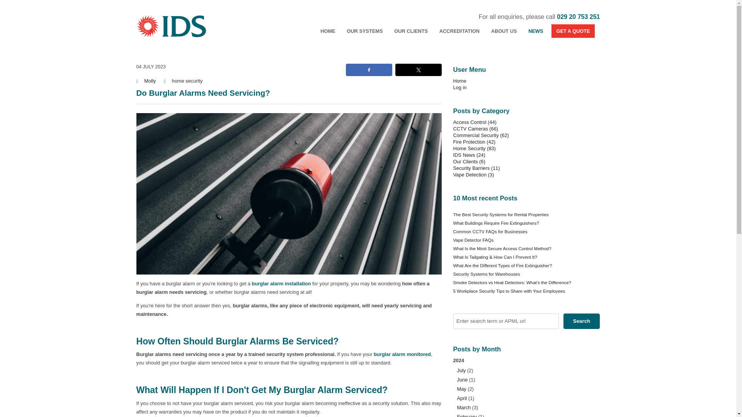 Image resolution: width=742 pixels, height=417 pixels. I want to click on Do Burglar Alarms Need Servicing?, so click(203, 93).